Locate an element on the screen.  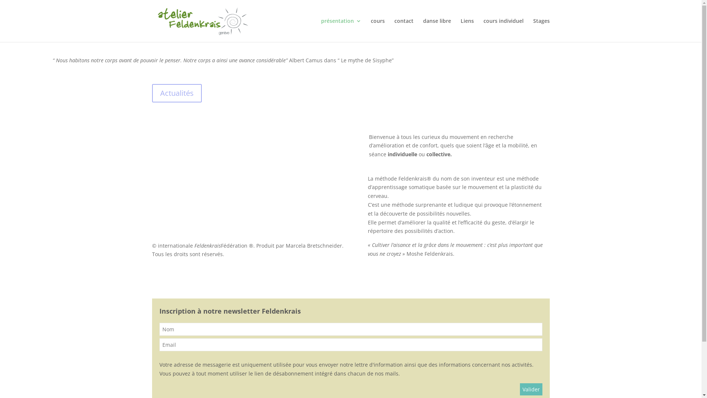
cours is located at coordinates (377, 30).